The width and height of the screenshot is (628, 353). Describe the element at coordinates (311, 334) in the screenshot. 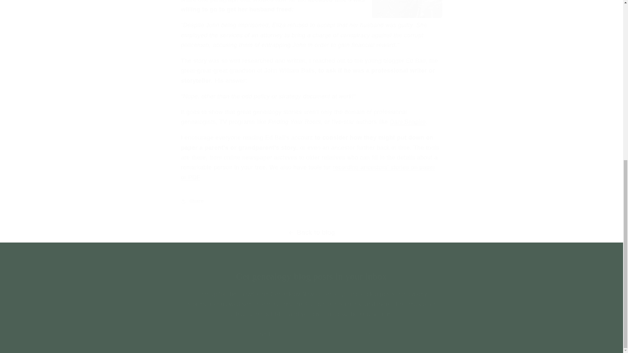

I see `Email` at that location.